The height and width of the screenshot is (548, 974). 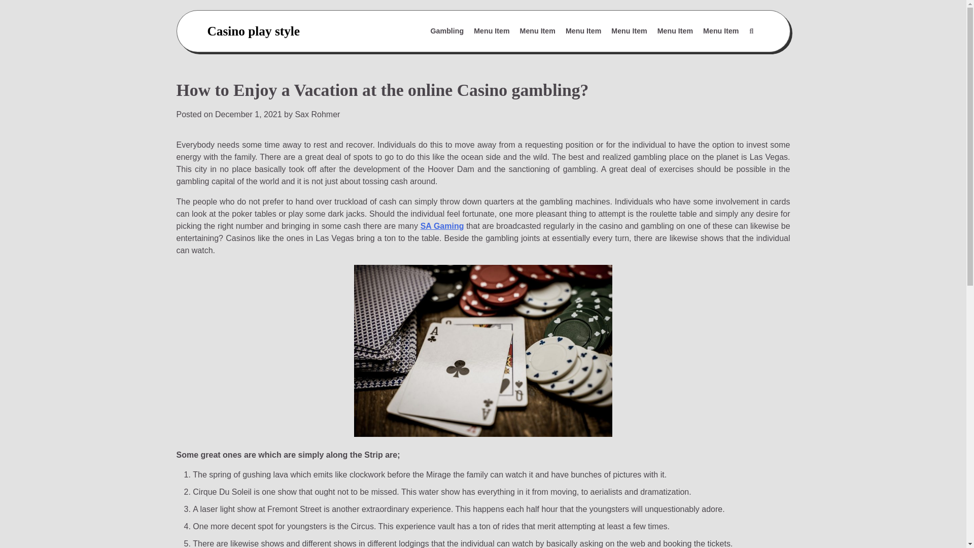 What do you see at coordinates (538, 31) in the screenshot?
I see `Menu Item` at bounding box center [538, 31].